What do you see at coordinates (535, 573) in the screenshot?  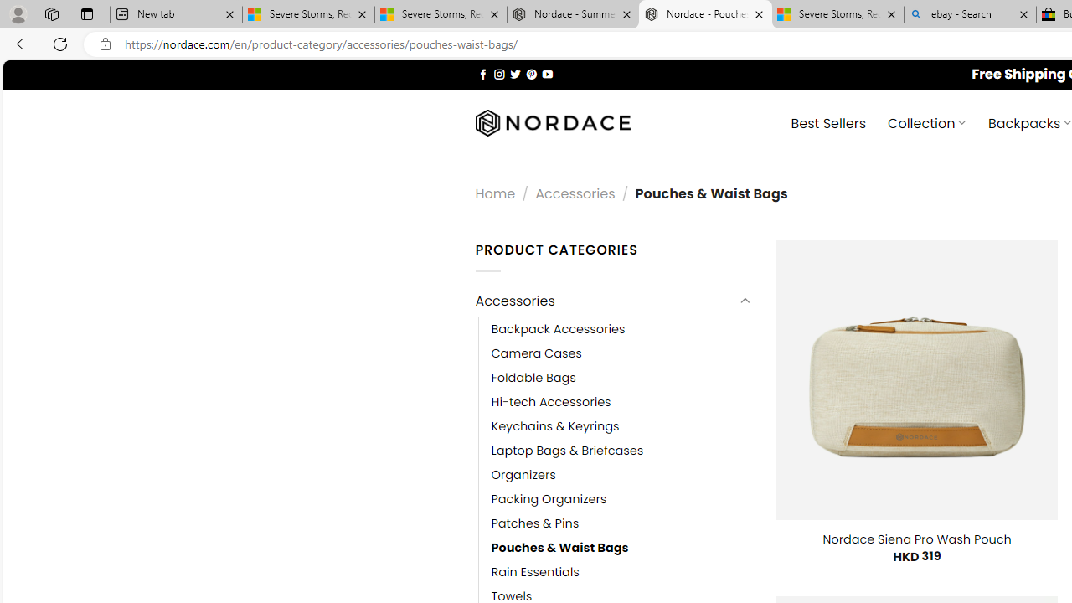 I see `Rain Essentials` at bounding box center [535, 573].